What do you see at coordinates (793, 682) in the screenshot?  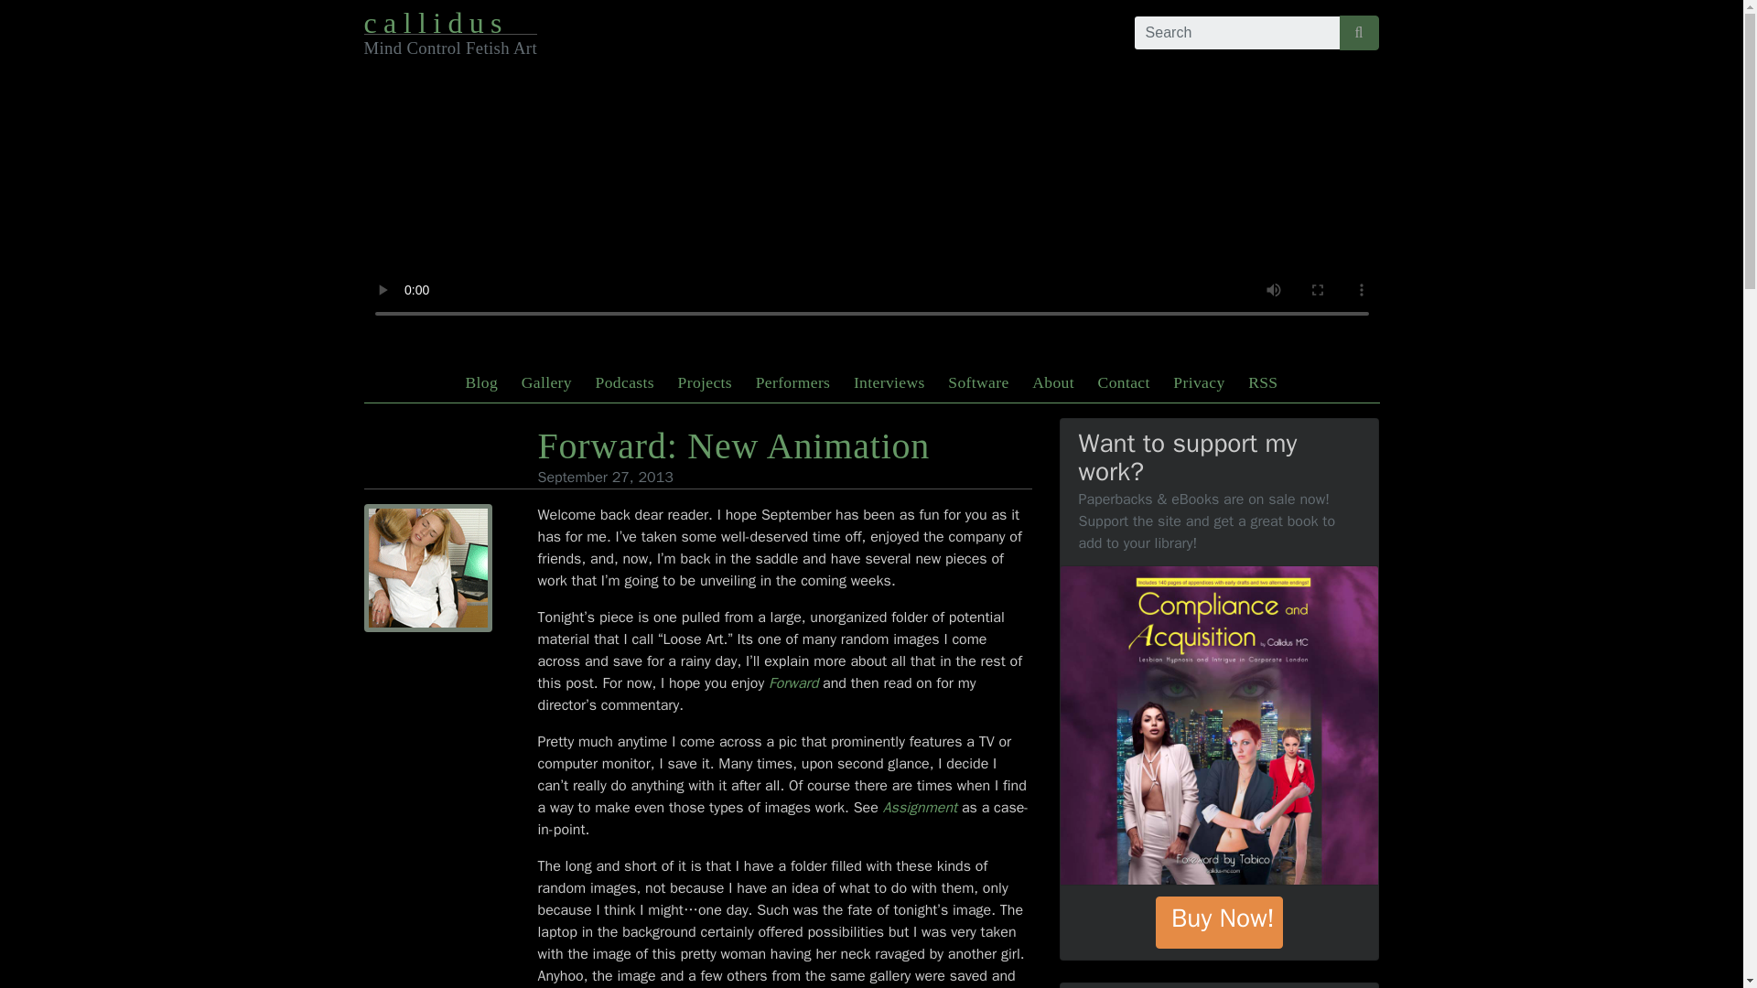 I see `Forward` at bounding box center [793, 682].